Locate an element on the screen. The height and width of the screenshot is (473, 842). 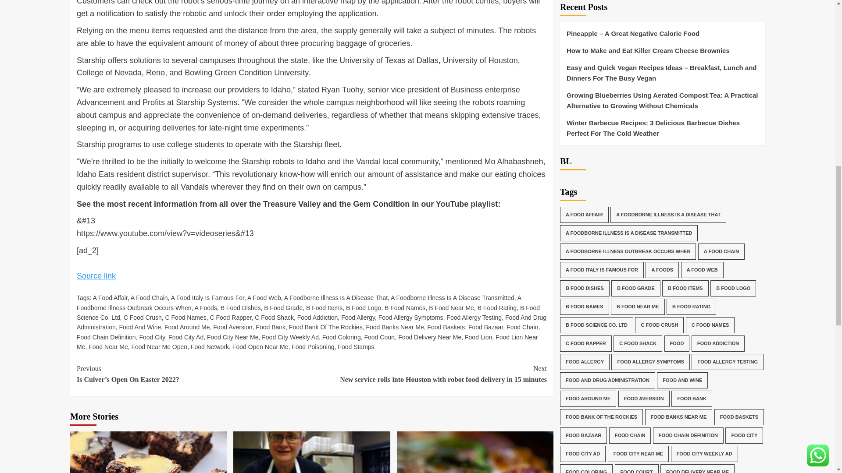
A Food Web is located at coordinates (264, 297).